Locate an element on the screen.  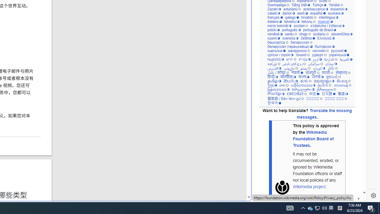
Soomaaliga is located at coordinates (278, 5).